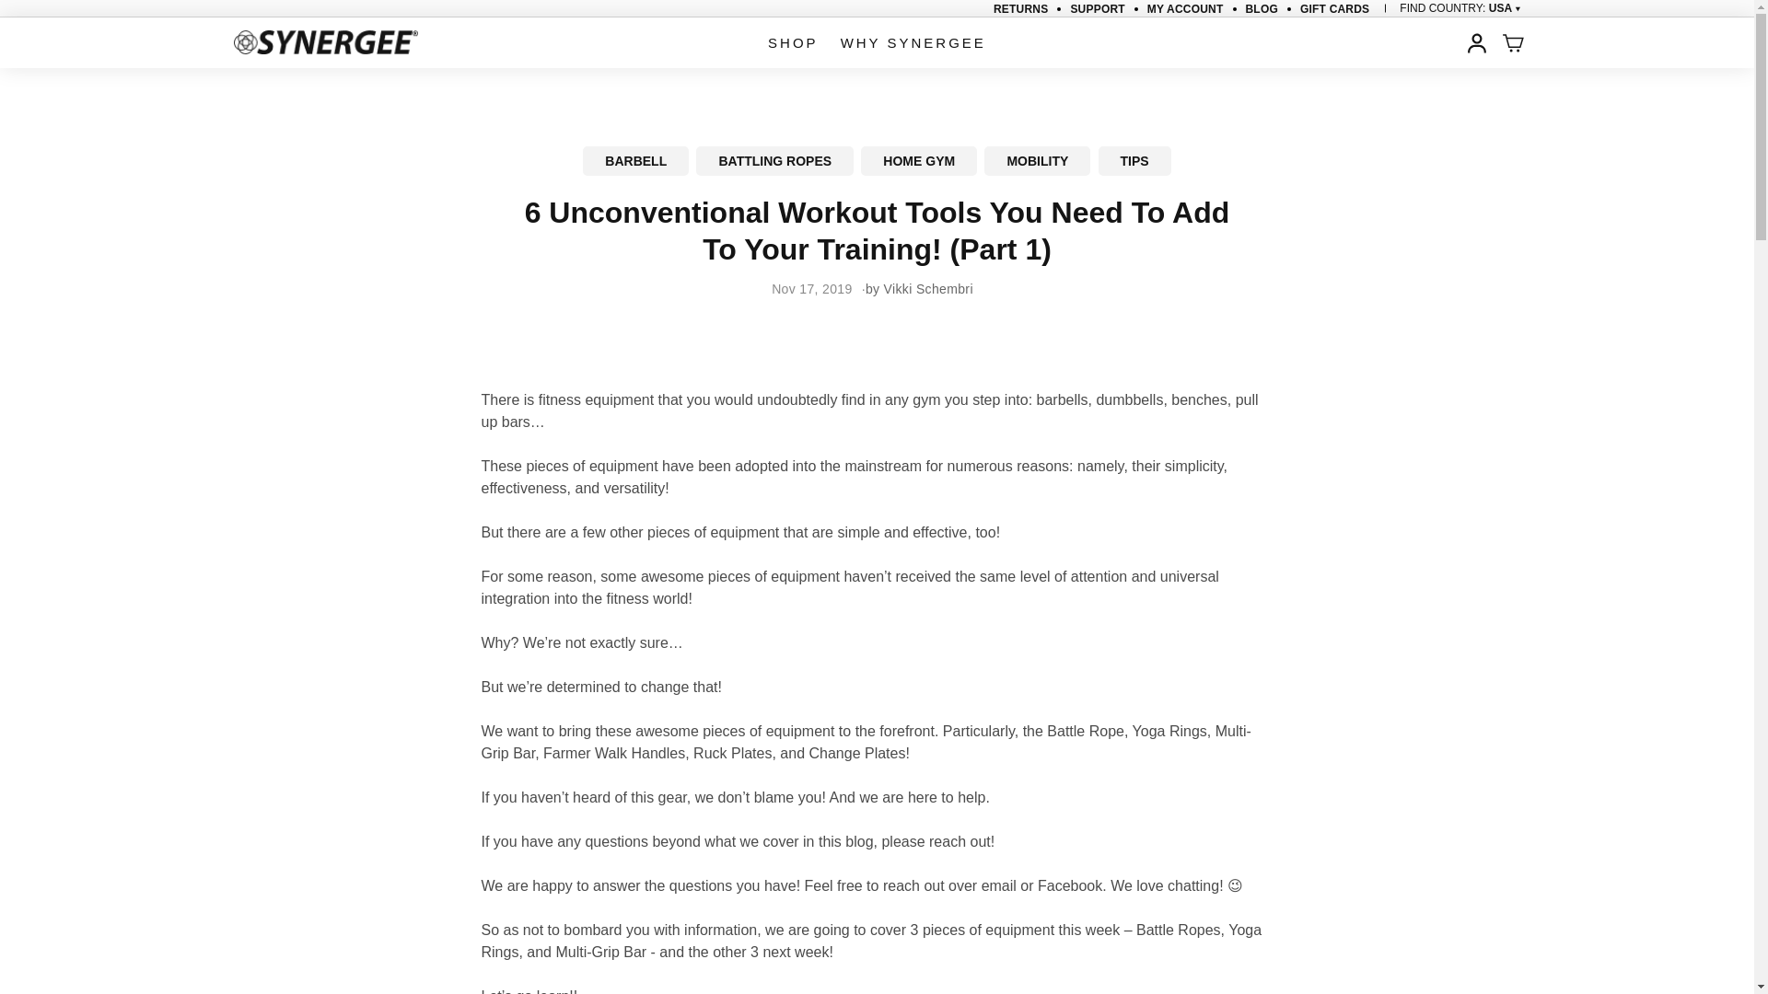  Describe the element at coordinates (1333, 9) in the screenshot. I see `GIFT CARDS` at that location.